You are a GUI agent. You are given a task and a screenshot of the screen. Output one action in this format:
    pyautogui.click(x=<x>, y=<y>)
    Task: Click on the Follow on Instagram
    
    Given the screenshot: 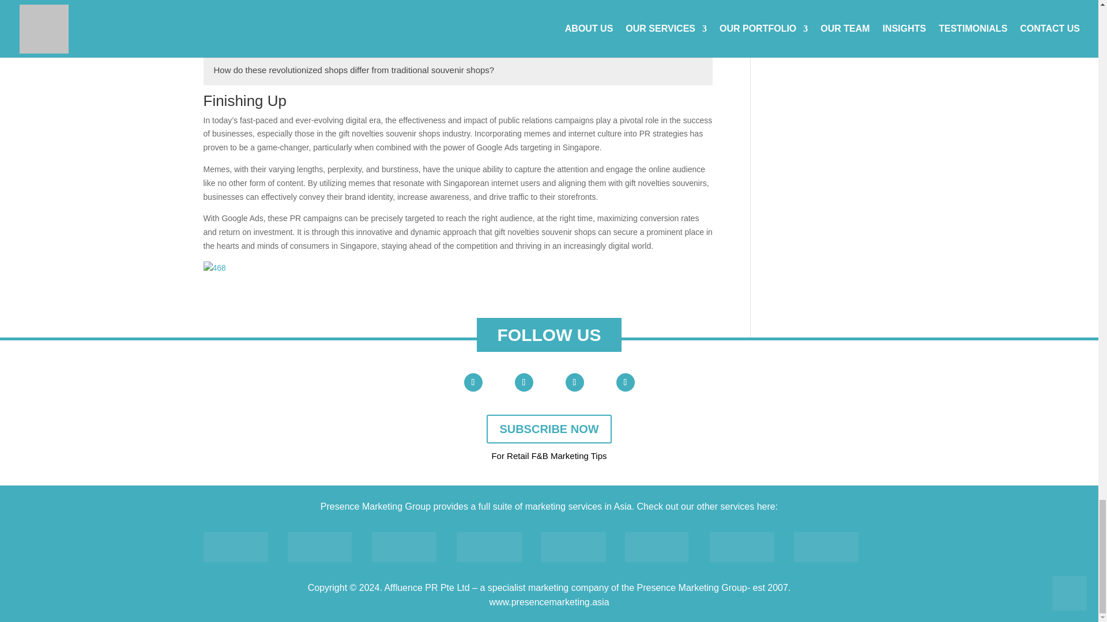 What is the action you would take?
    pyautogui.click(x=625, y=382)
    